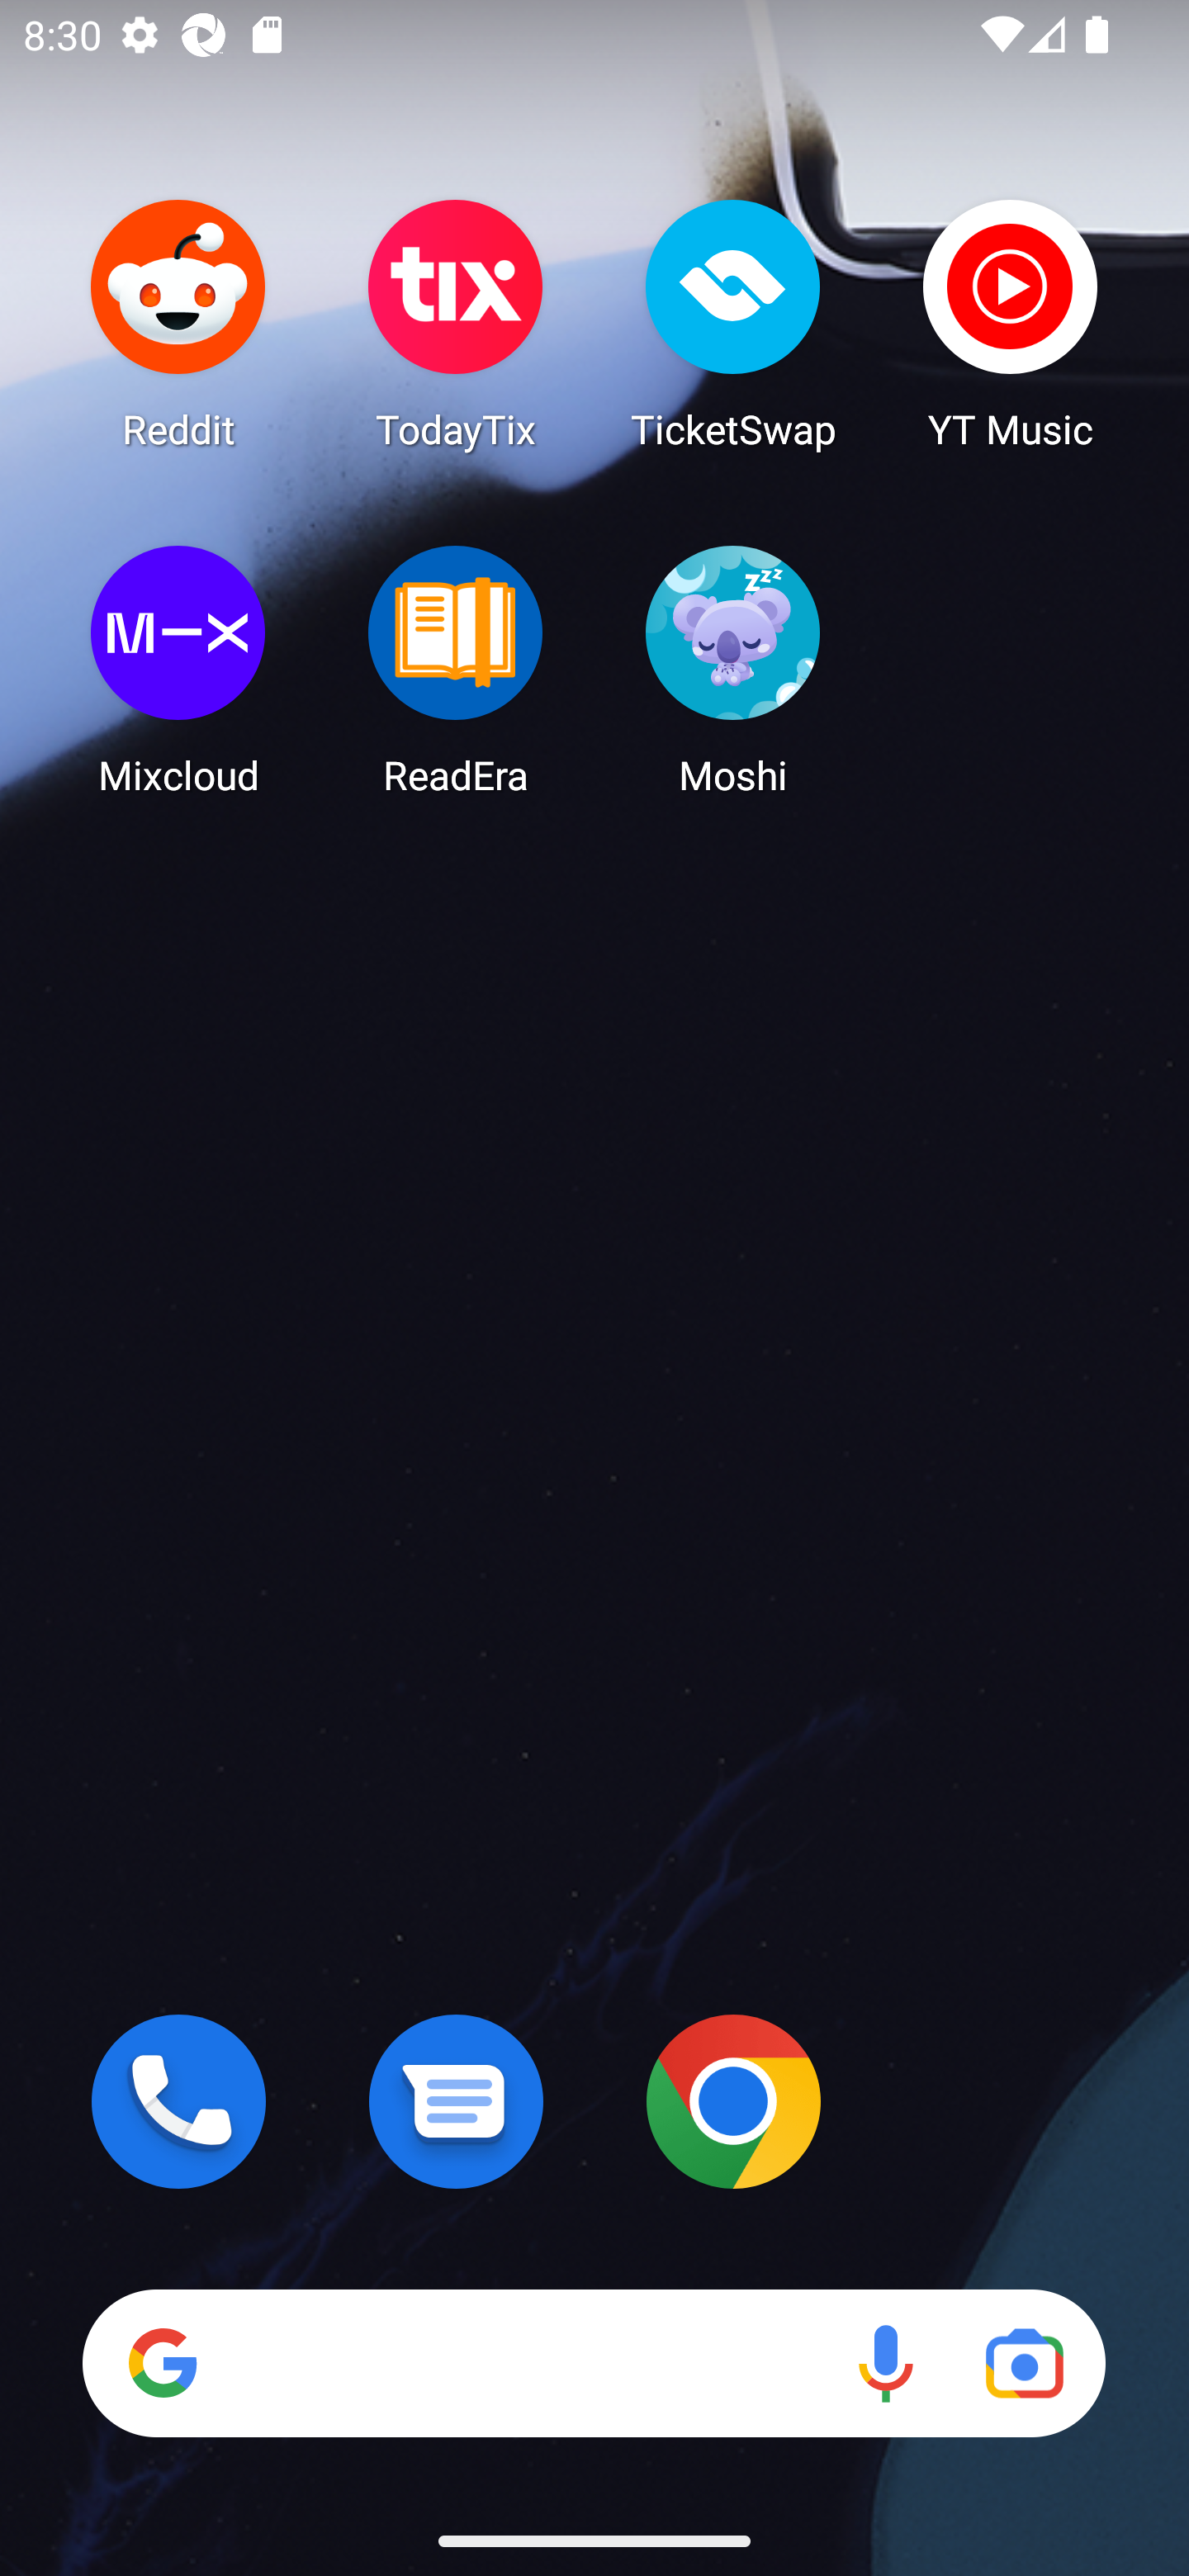  Describe the element at coordinates (456, 2101) in the screenshot. I see `Messages` at that location.